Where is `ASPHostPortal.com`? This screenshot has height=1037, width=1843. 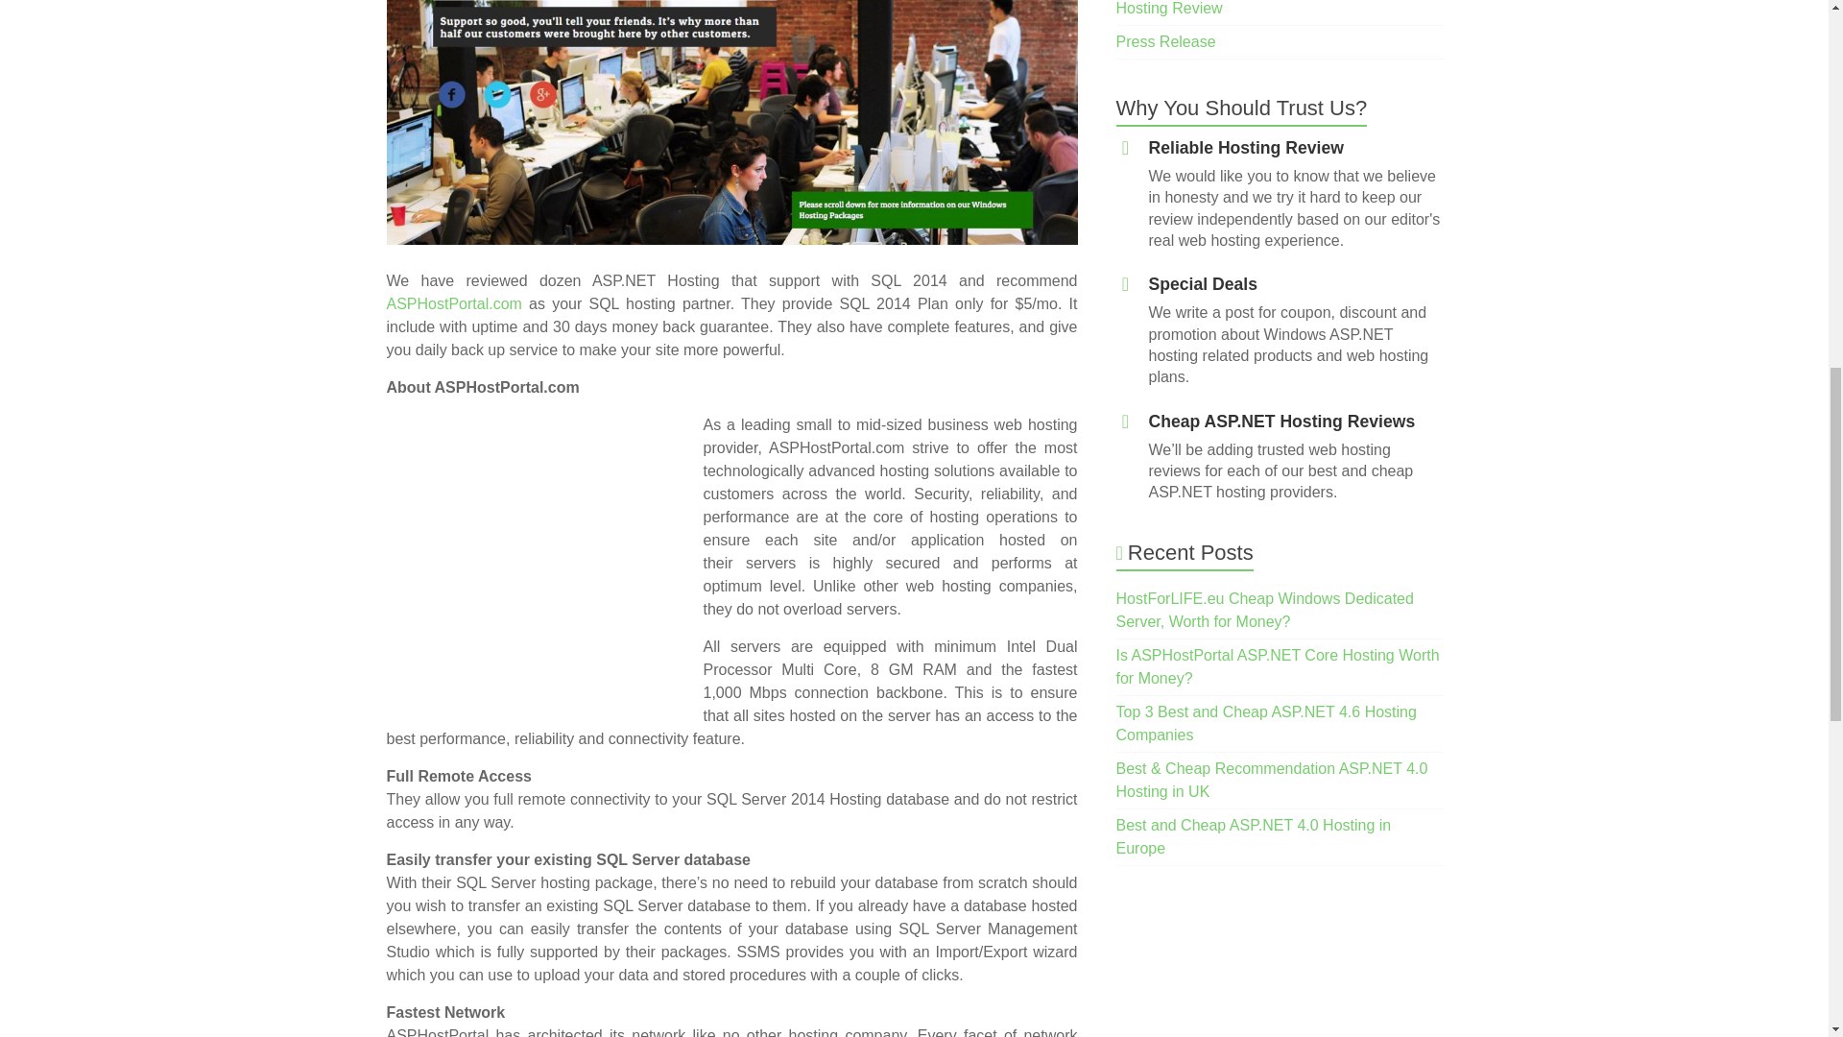
ASPHostPortal.com is located at coordinates (453, 303).